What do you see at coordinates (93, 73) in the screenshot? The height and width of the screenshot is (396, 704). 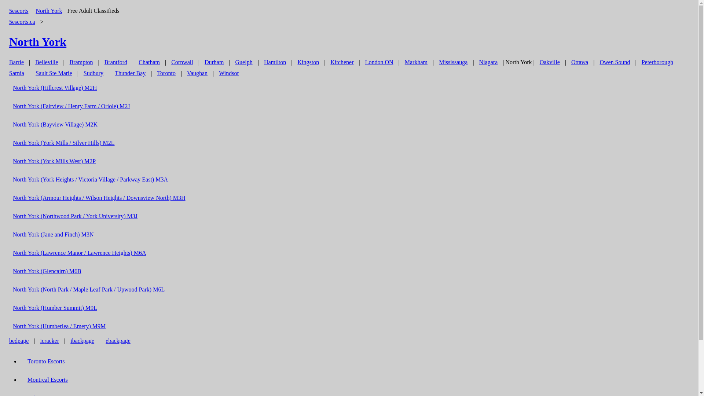 I see `Sudbury` at bounding box center [93, 73].